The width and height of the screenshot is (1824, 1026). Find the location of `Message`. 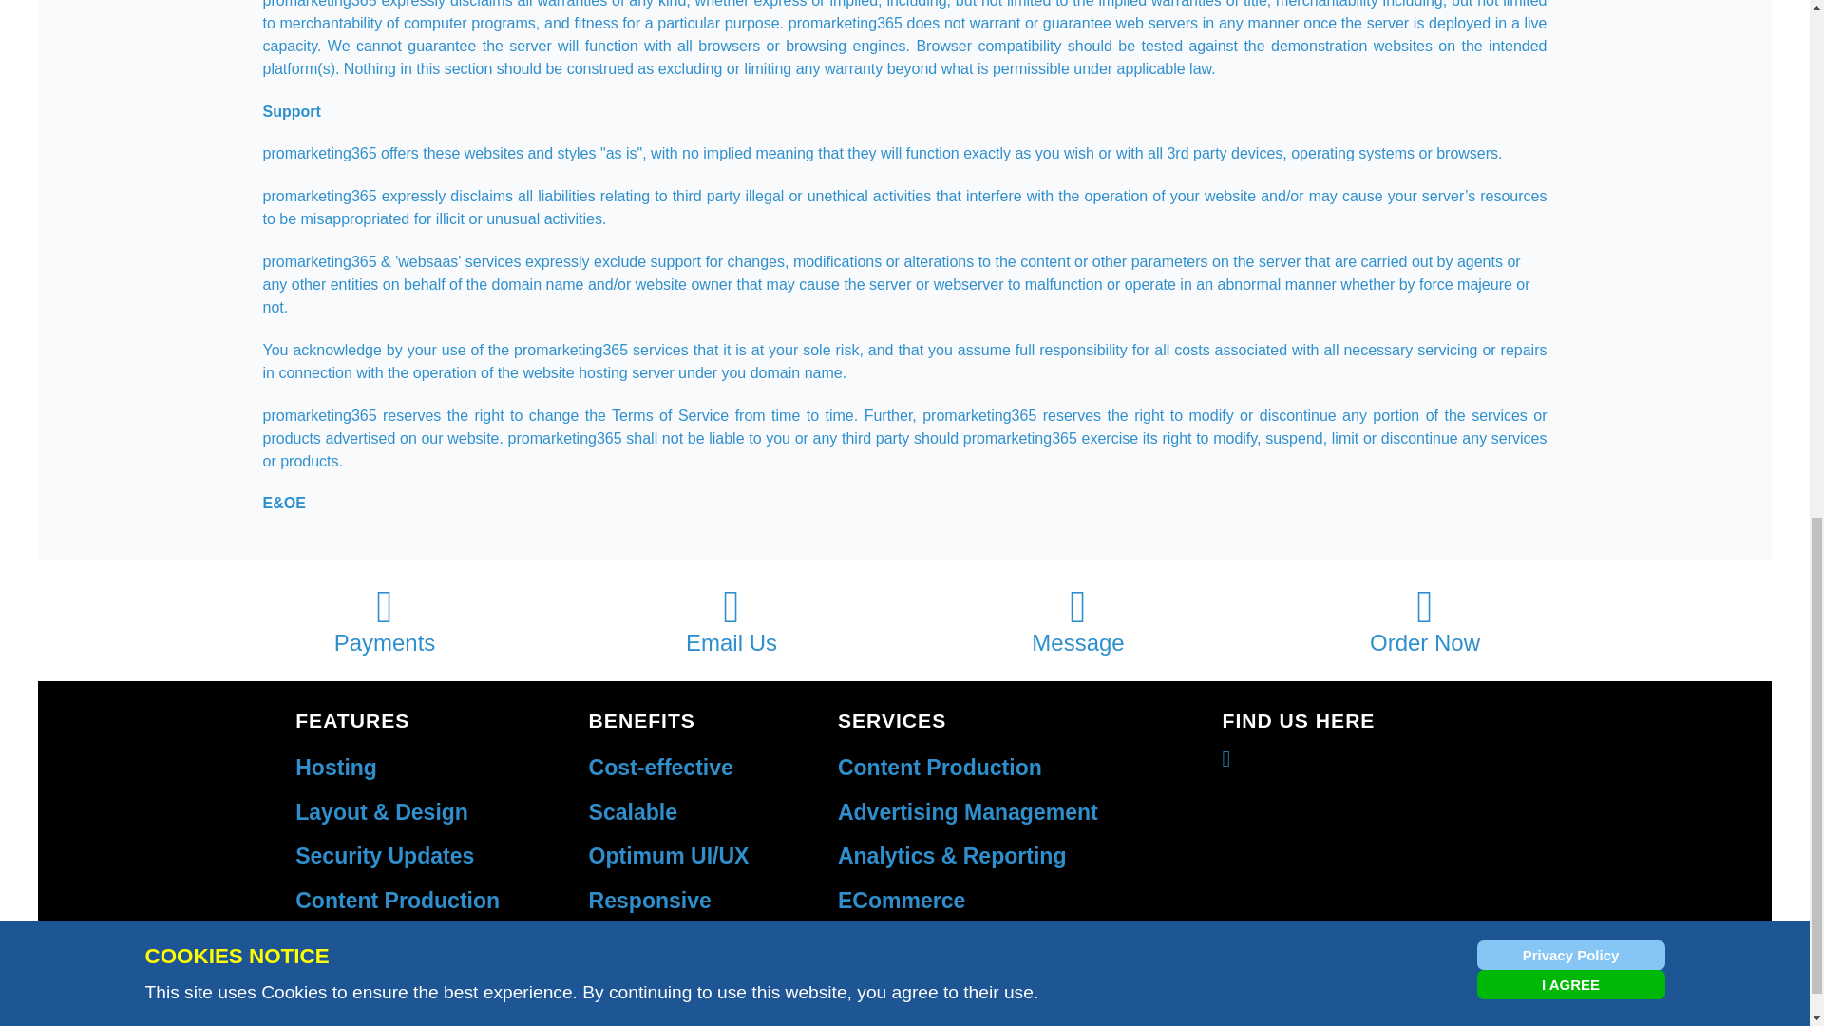

Message is located at coordinates (1077, 619).